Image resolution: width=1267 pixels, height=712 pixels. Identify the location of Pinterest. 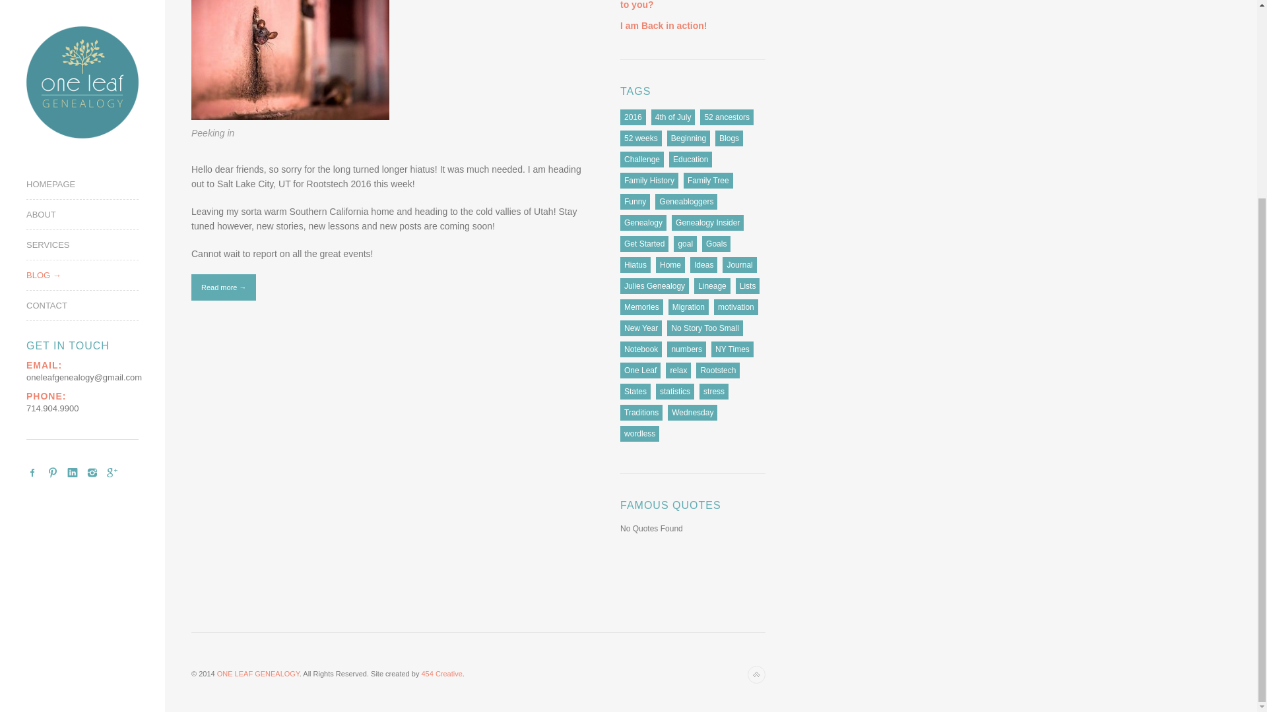
(53, 206).